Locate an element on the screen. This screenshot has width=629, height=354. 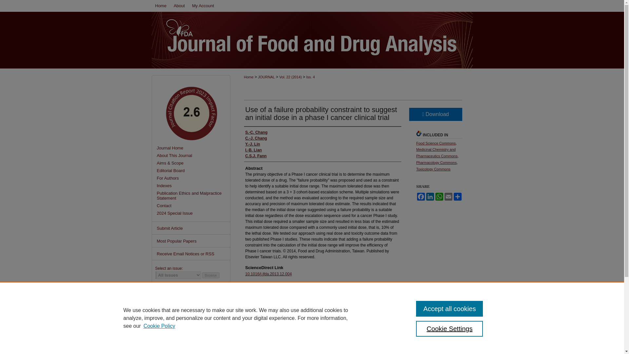
C.S.J. Fann is located at coordinates (256, 156).